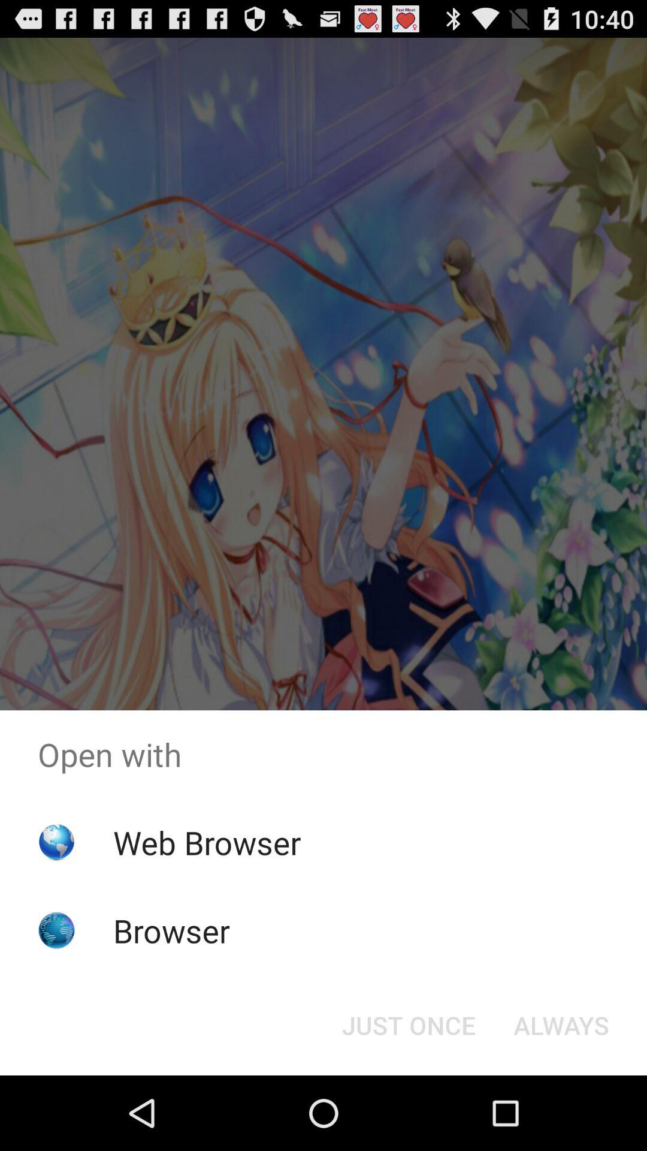 Image resolution: width=647 pixels, height=1151 pixels. What do you see at coordinates (561, 1025) in the screenshot?
I see `scroll until the always item` at bounding box center [561, 1025].